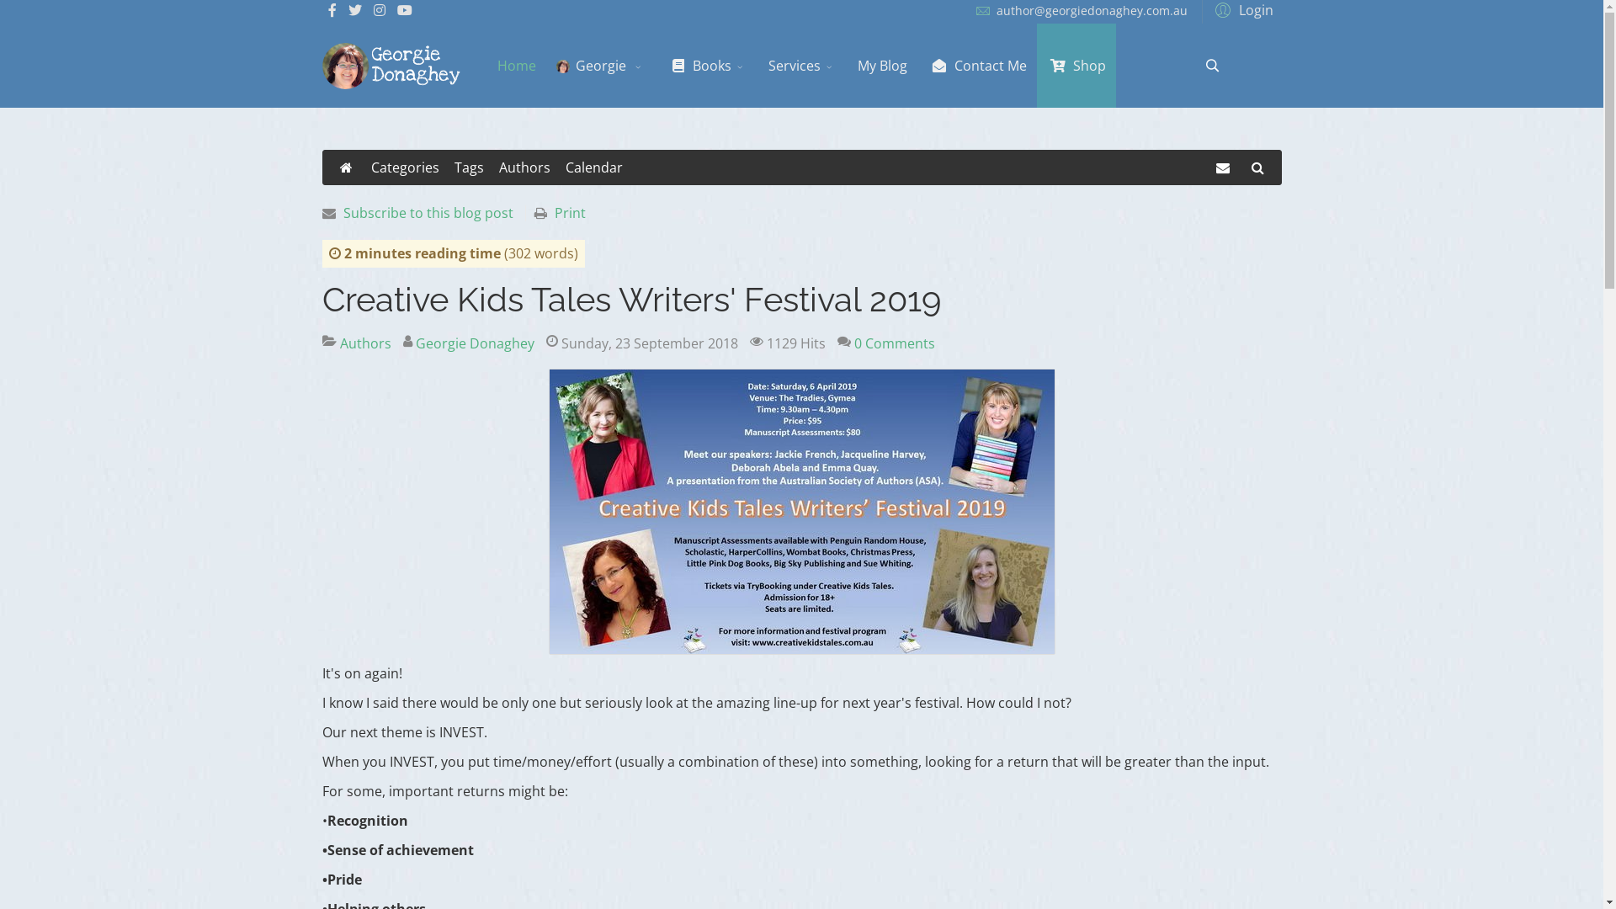 The image size is (1616, 909). I want to click on Authors, so click(365, 343).